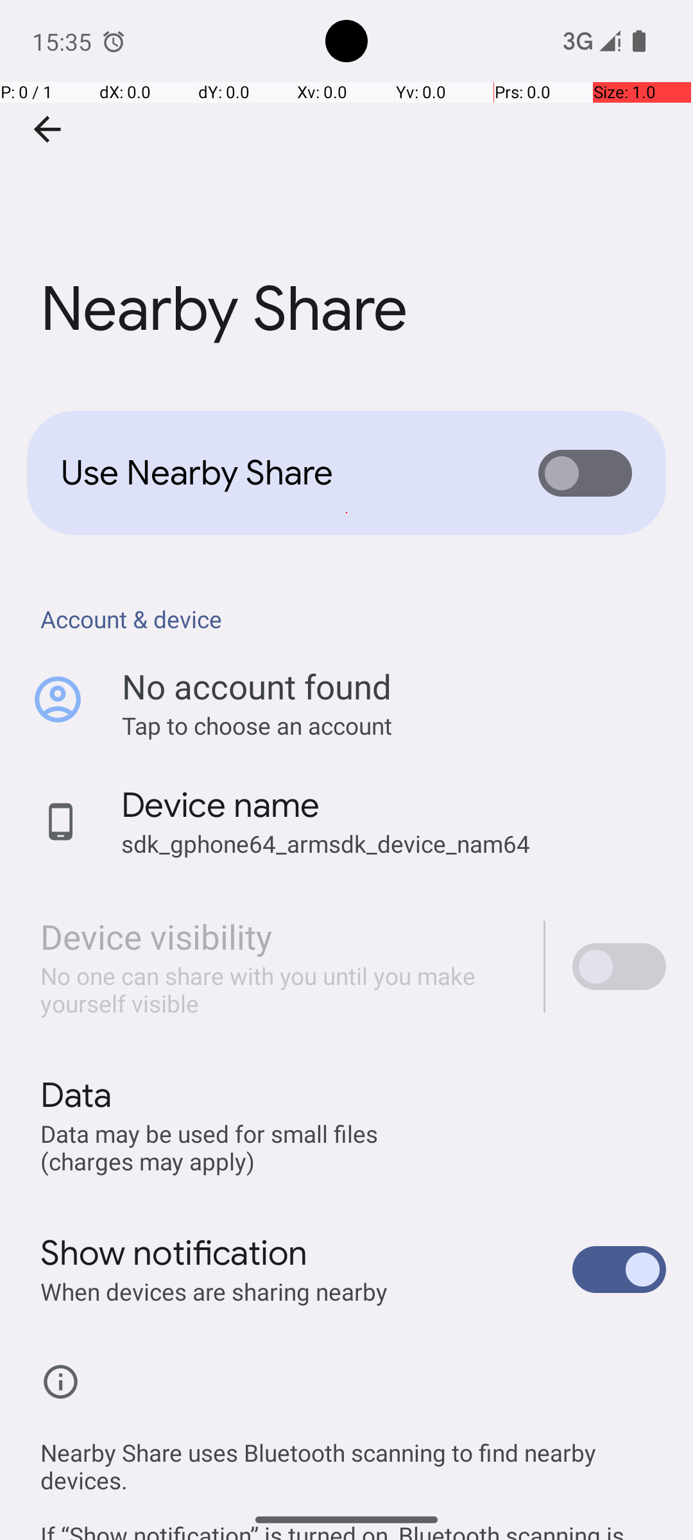  What do you see at coordinates (76, 1095) in the screenshot?
I see `Data` at bounding box center [76, 1095].